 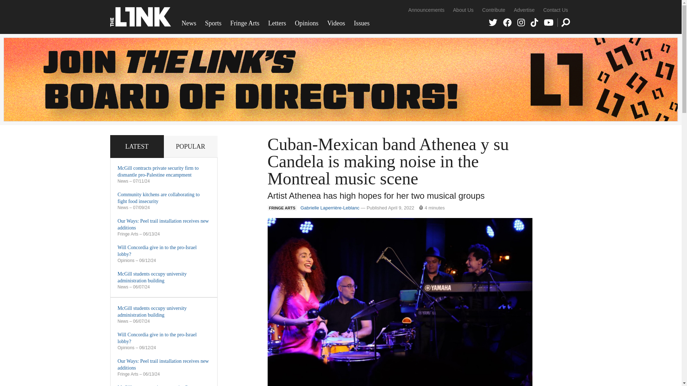 I want to click on Search Form, so click(x=565, y=22).